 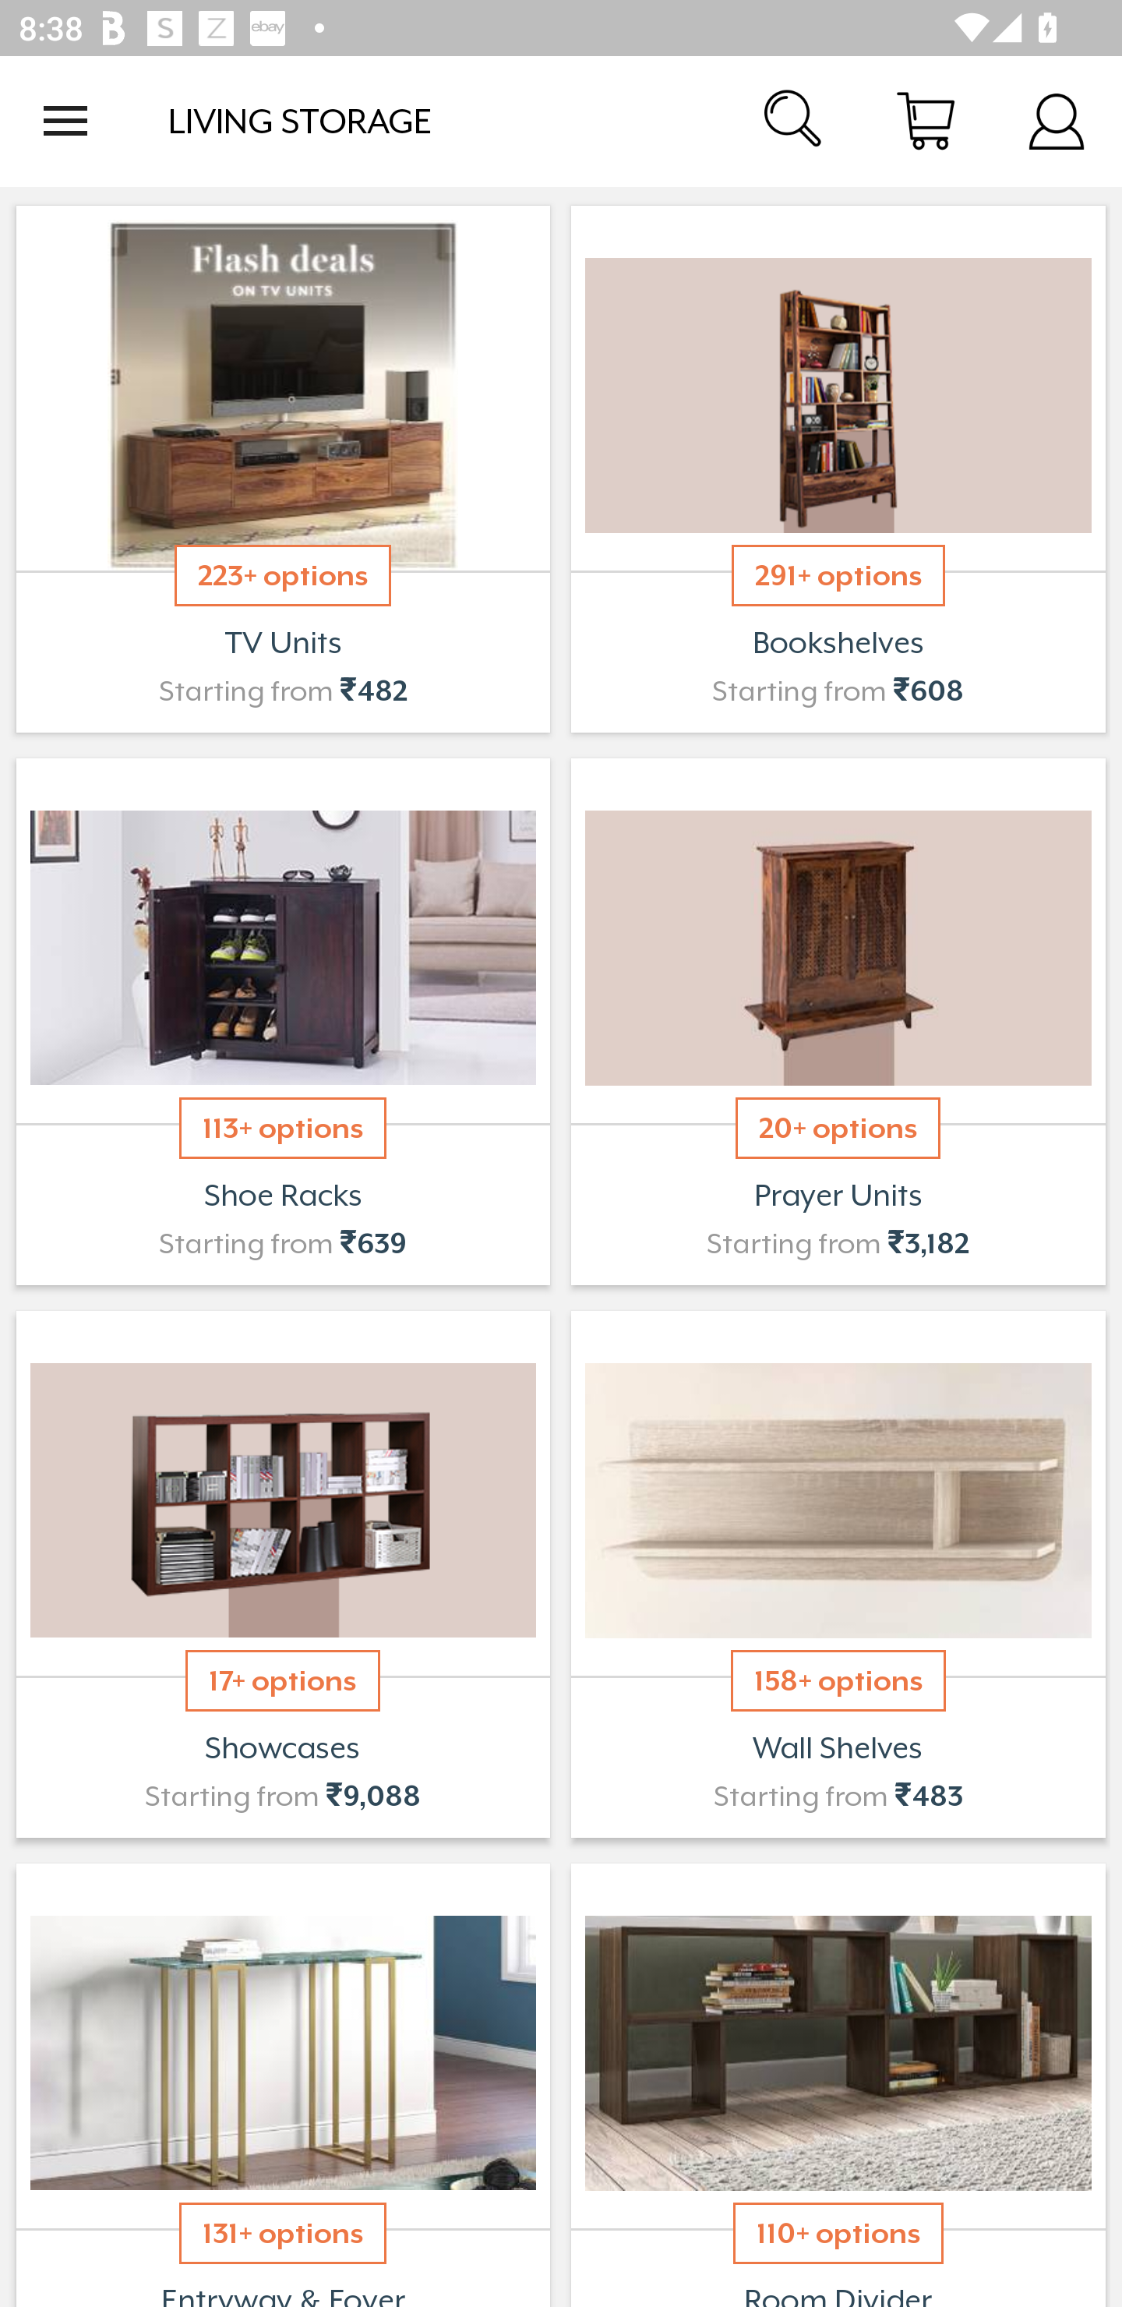 What do you see at coordinates (838, 1021) in the screenshot?
I see `20+ options Prayer Units Starting from  ₹3,182` at bounding box center [838, 1021].